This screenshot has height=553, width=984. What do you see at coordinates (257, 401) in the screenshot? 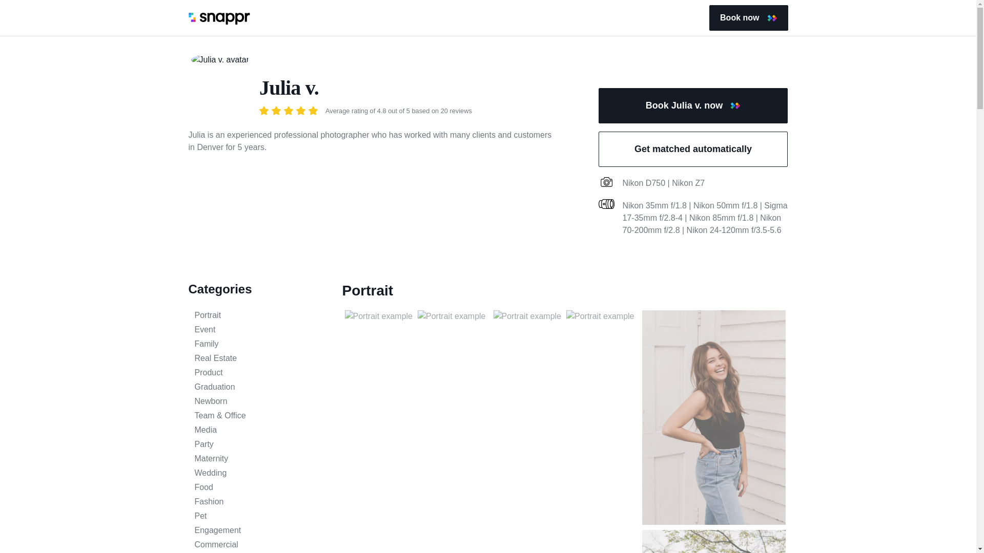
I see `Newborn` at bounding box center [257, 401].